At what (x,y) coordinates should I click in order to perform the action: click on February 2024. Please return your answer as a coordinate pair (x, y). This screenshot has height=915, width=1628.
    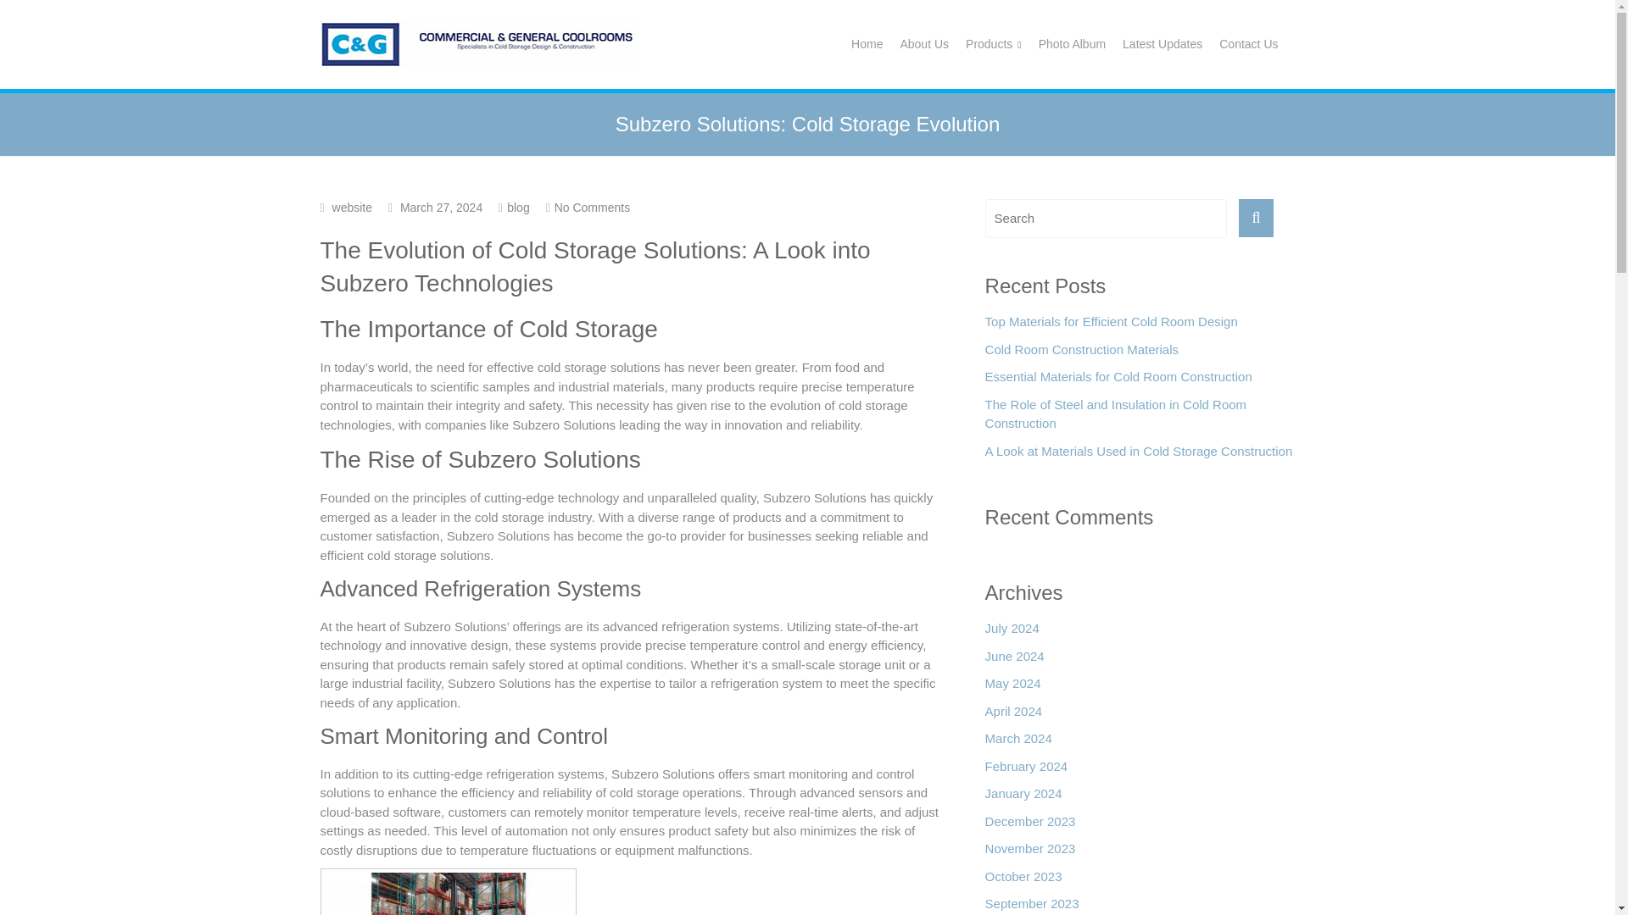
    Looking at the image, I should click on (1026, 771).